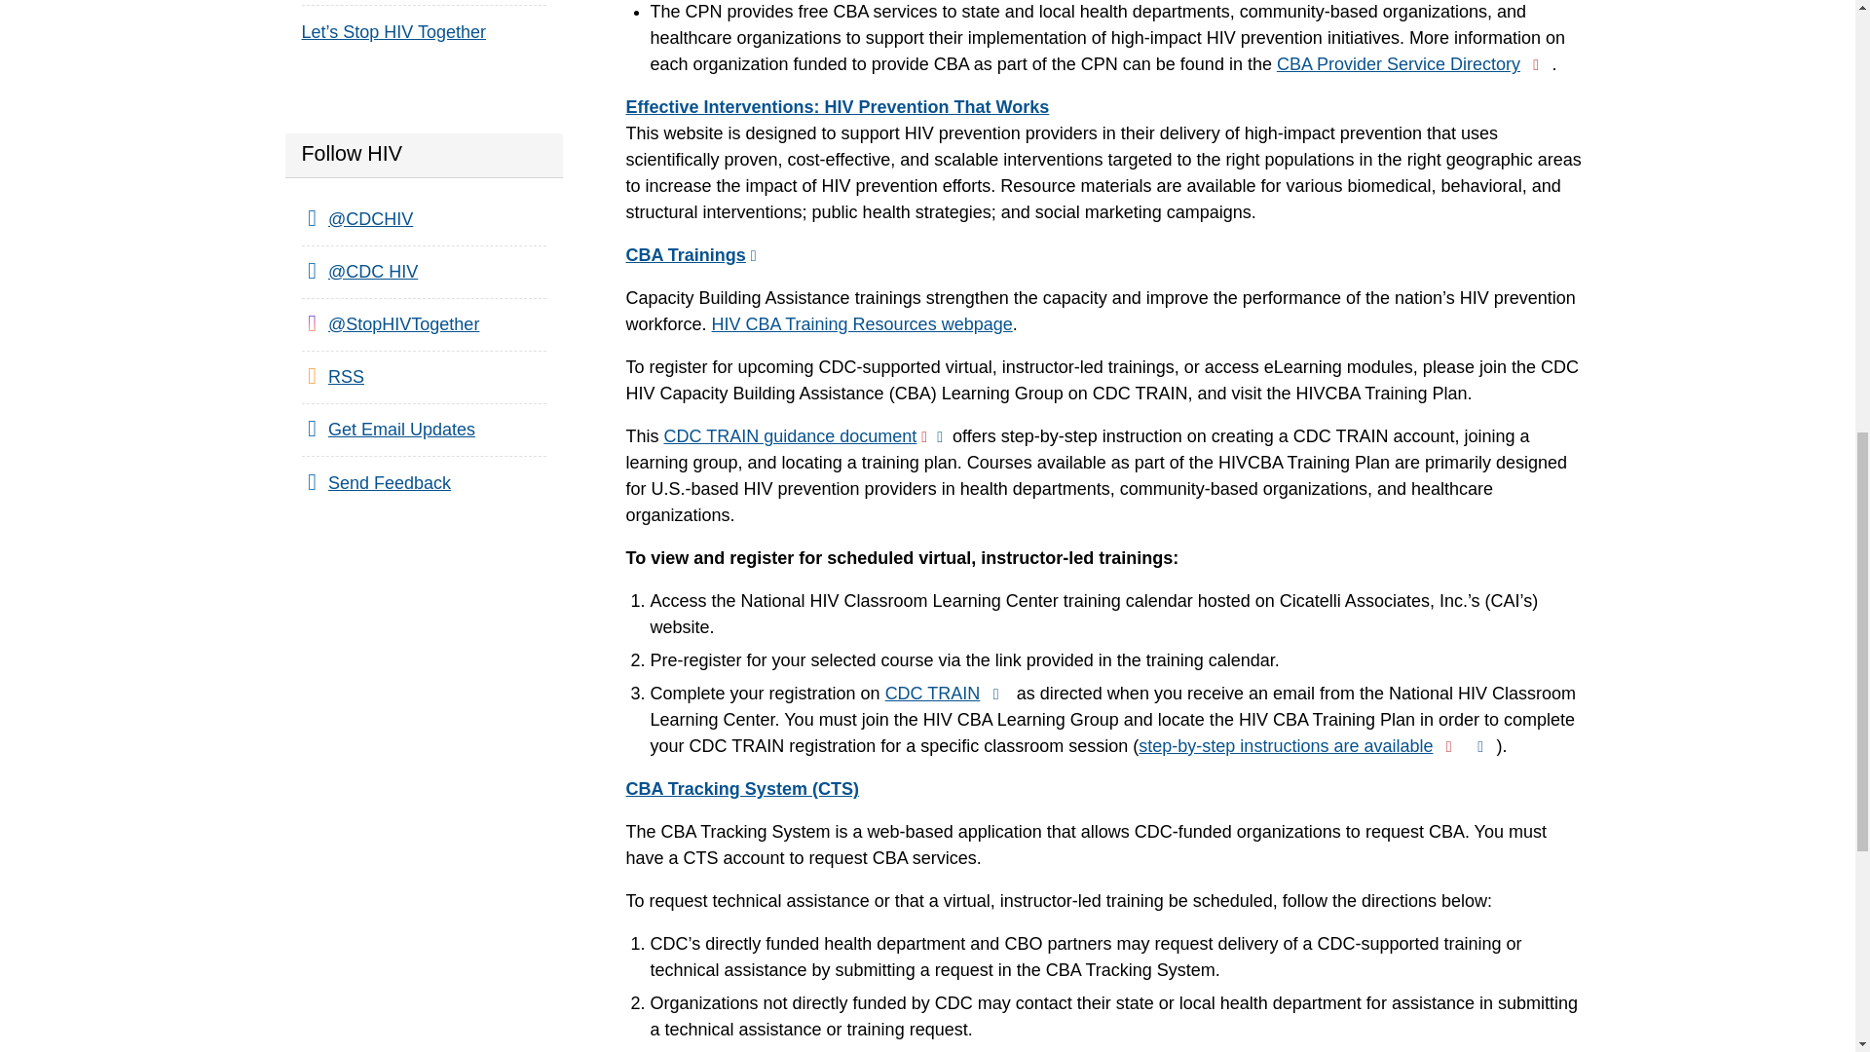 The image size is (1870, 1052). Describe the element at coordinates (692, 255) in the screenshot. I see `CBA Trainings` at that location.